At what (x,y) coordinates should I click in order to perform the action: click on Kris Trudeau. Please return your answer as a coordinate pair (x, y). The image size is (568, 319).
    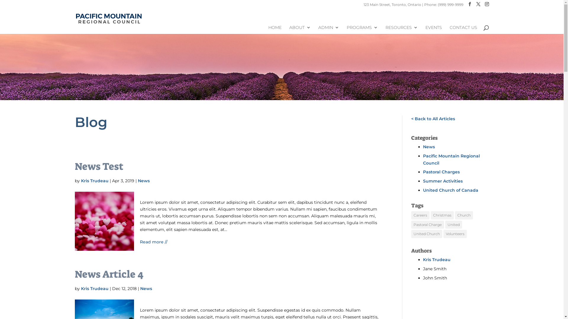
    Looking at the image, I should click on (95, 289).